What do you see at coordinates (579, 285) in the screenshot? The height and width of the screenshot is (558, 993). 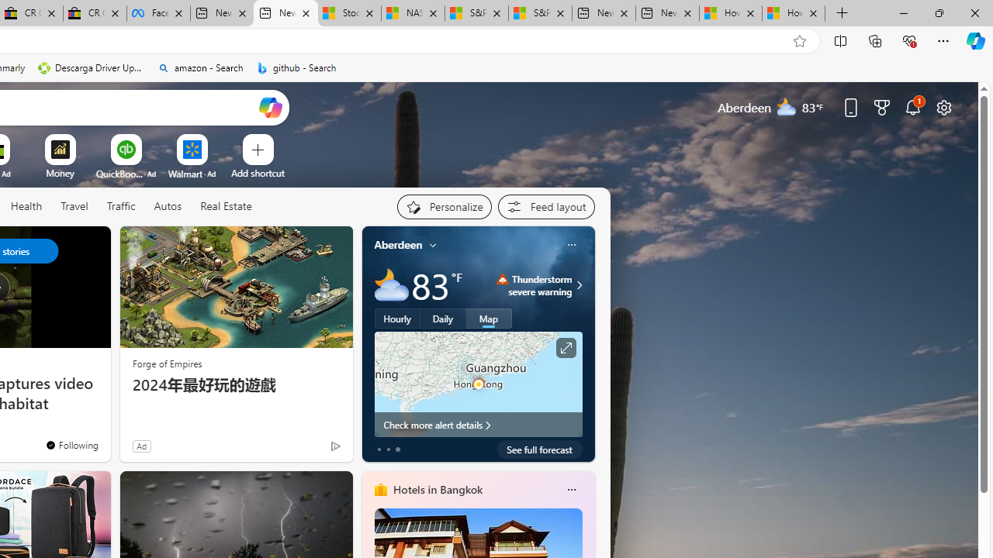 I see `Class: weather-arrow-glyph` at bounding box center [579, 285].